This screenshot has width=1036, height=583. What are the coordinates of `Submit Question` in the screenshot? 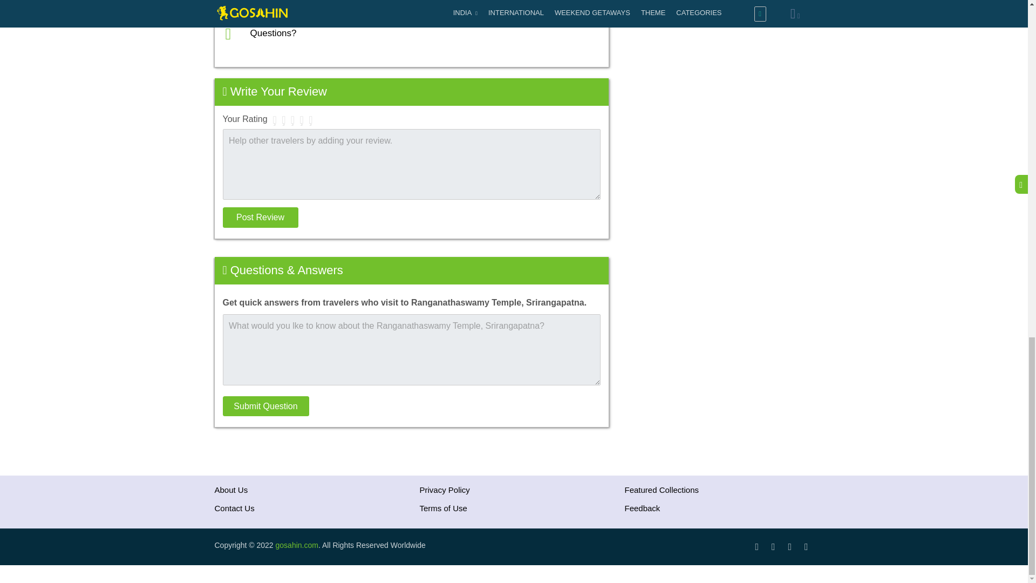 It's located at (265, 406).